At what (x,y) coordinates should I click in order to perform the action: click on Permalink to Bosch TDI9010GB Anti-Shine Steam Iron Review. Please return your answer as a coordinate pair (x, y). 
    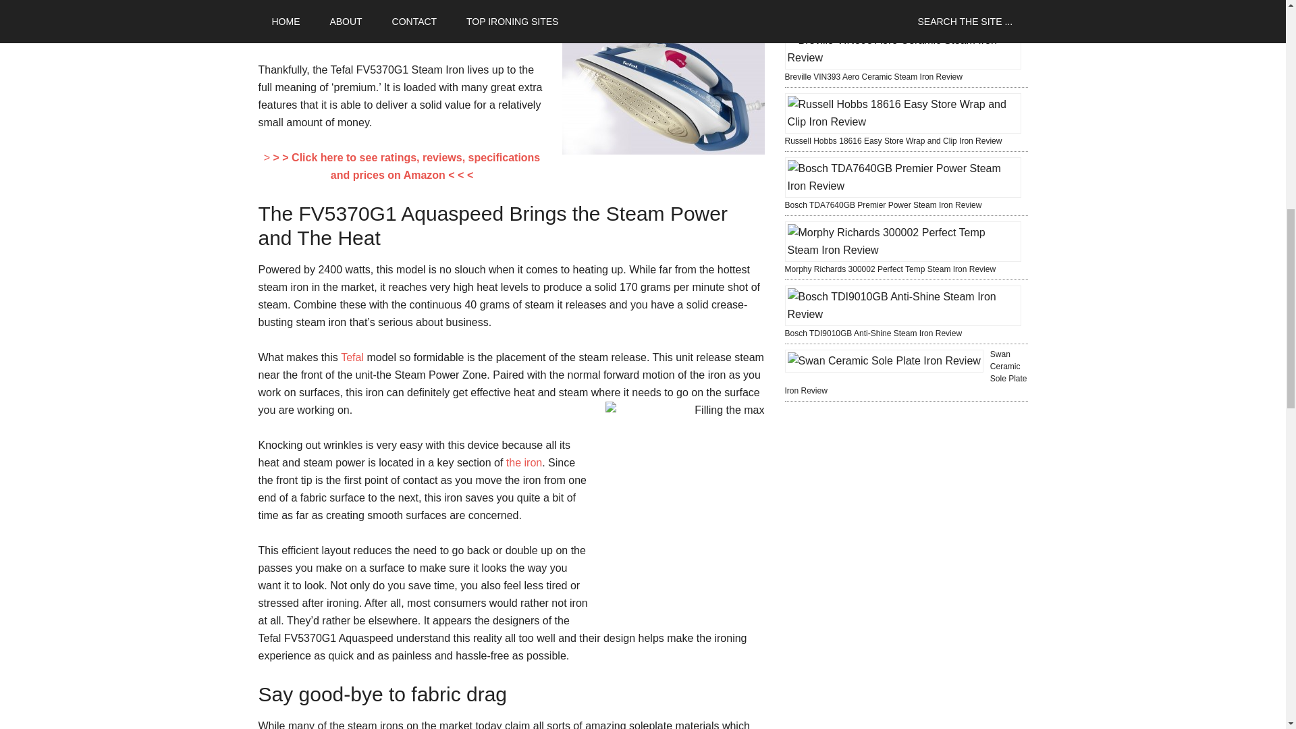
    Looking at the image, I should click on (872, 333).